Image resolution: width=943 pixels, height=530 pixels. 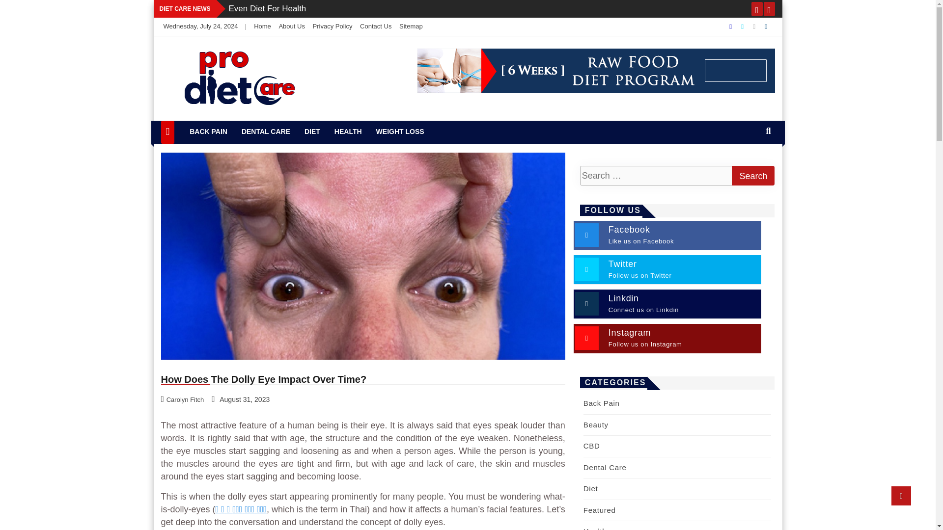 I want to click on Pro Diet Care, so click(x=220, y=119).